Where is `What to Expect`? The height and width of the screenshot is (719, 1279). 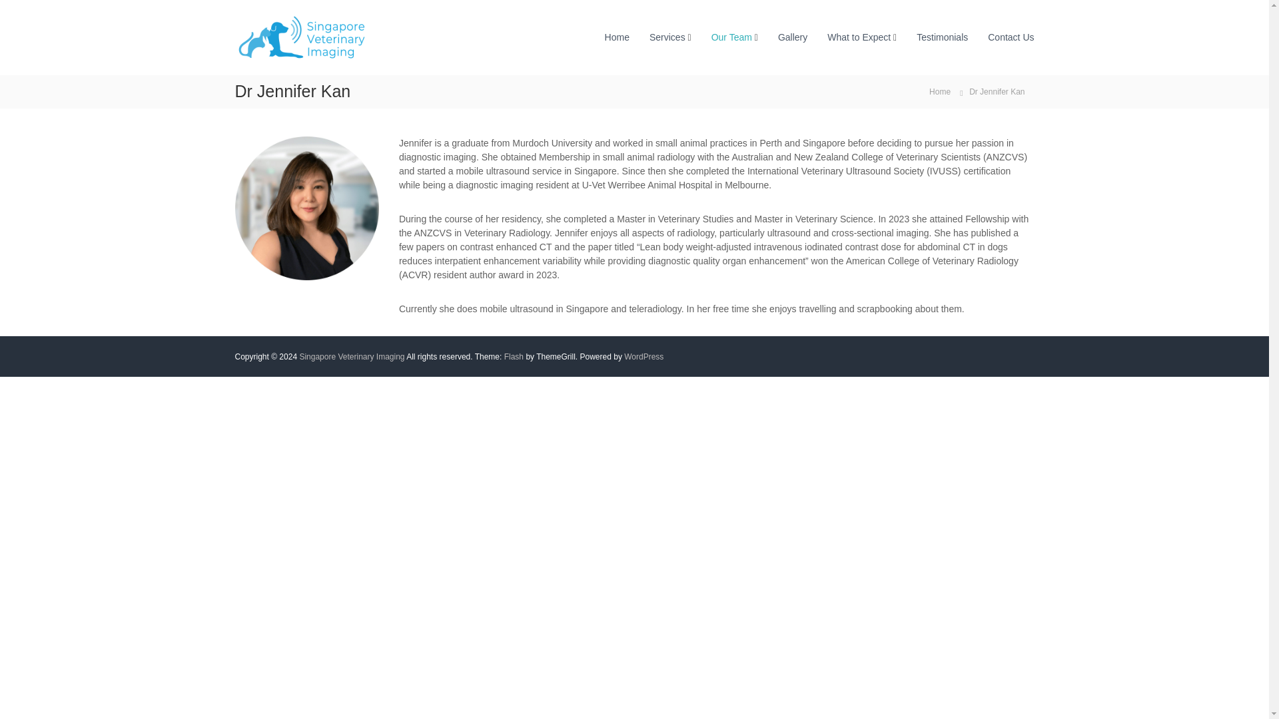 What to Expect is located at coordinates (859, 37).